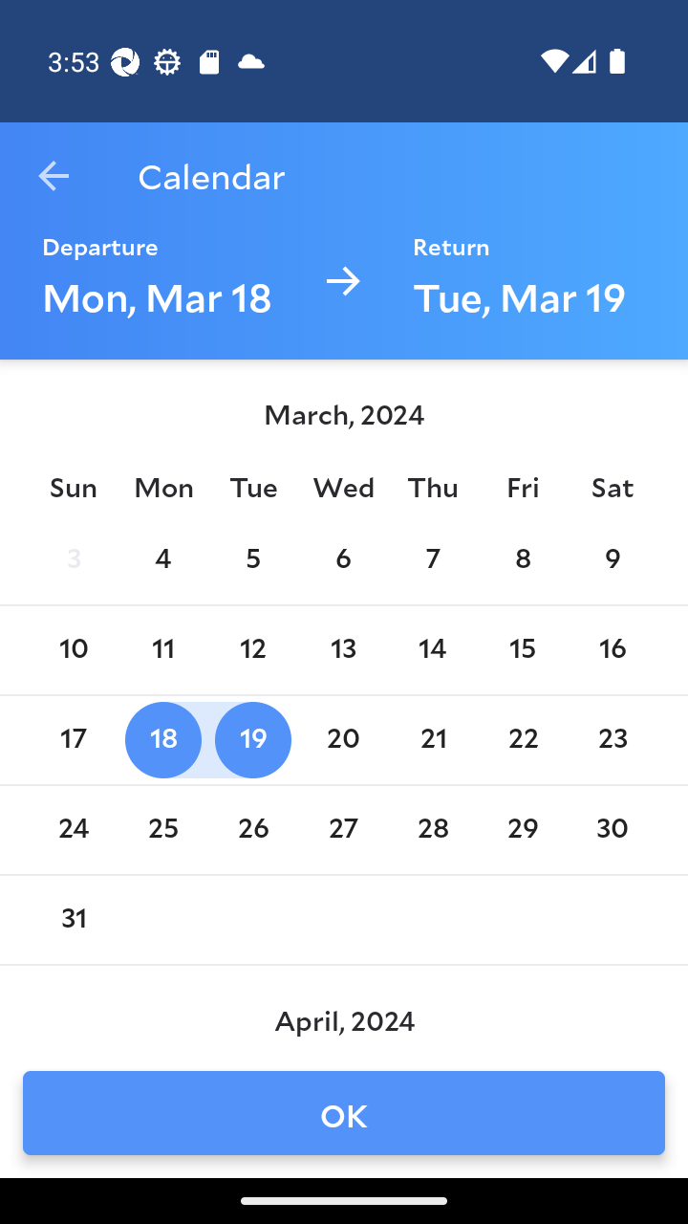 The height and width of the screenshot is (1224, 688). What do you see at coordinates (613, 830) in the screenshot?
I see `30` at bounding box center [613, 830].